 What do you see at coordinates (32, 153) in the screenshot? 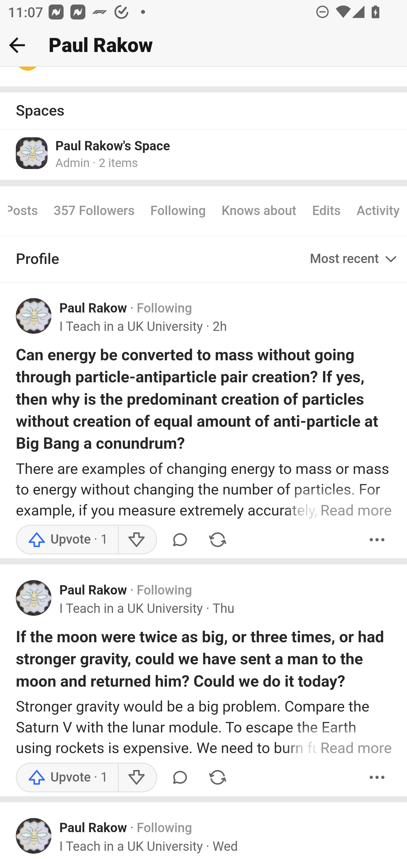
I see `Icon for Paul Rakow's Space` at bounding box center [32, 153].